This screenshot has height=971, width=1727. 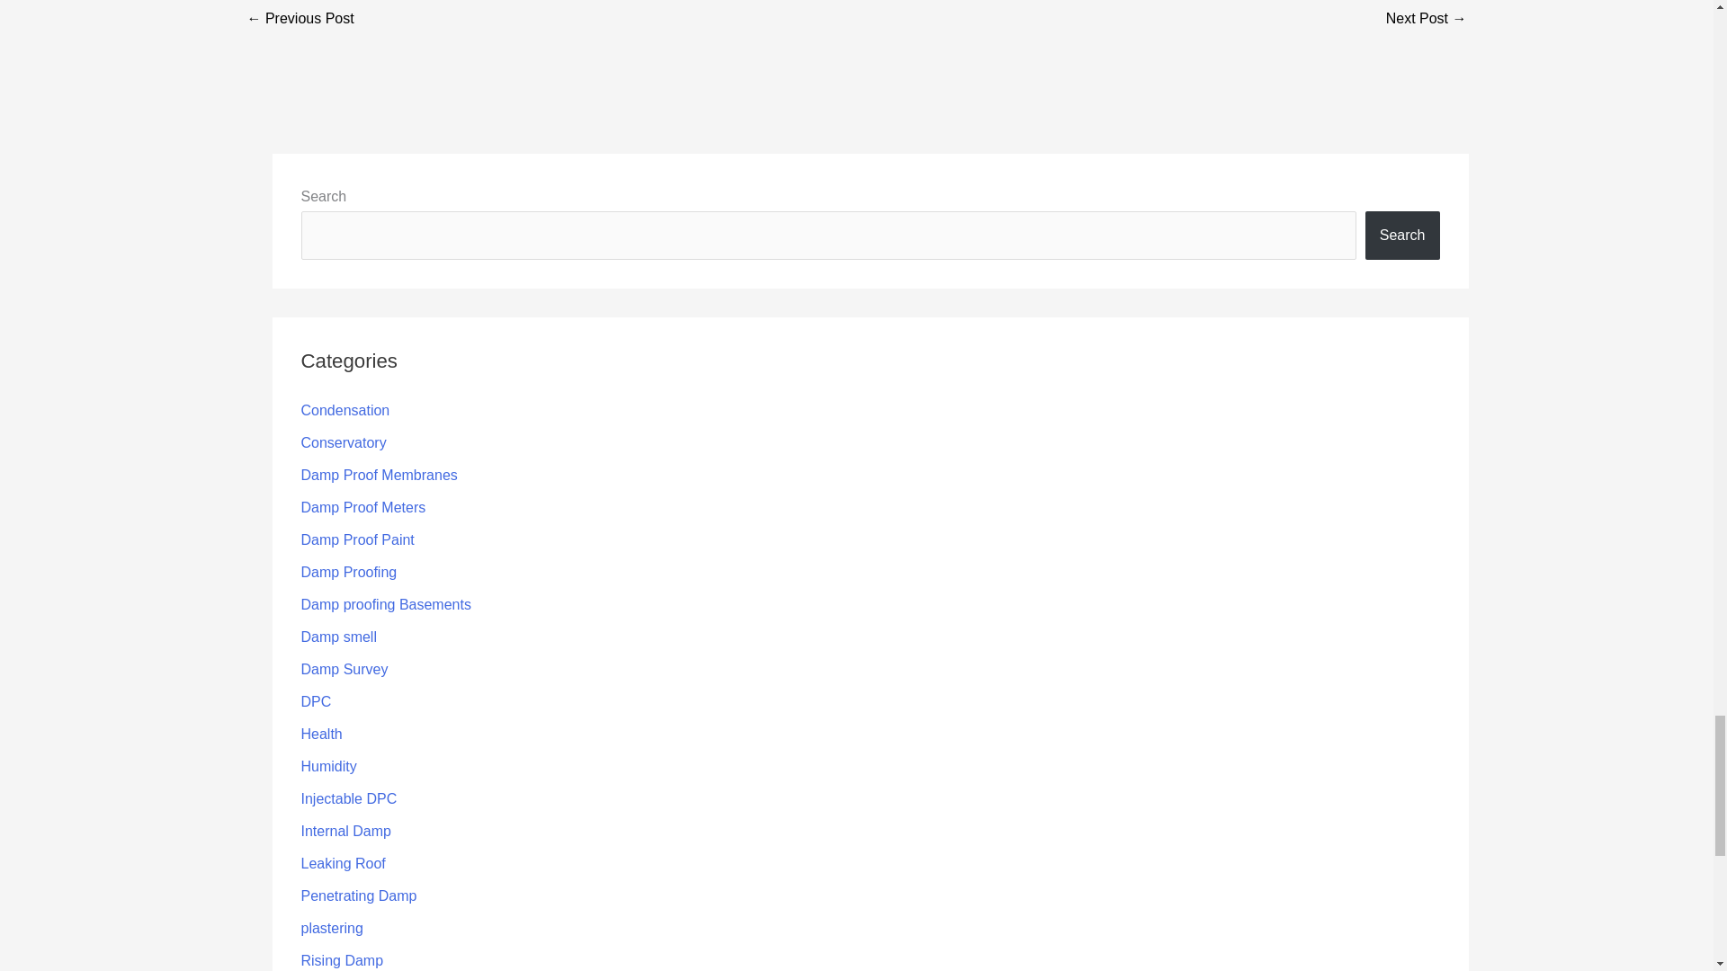 What do you see at coordinates (316, 701) in the screenshot?
I see `DPC` at bounding box center [316, 701].